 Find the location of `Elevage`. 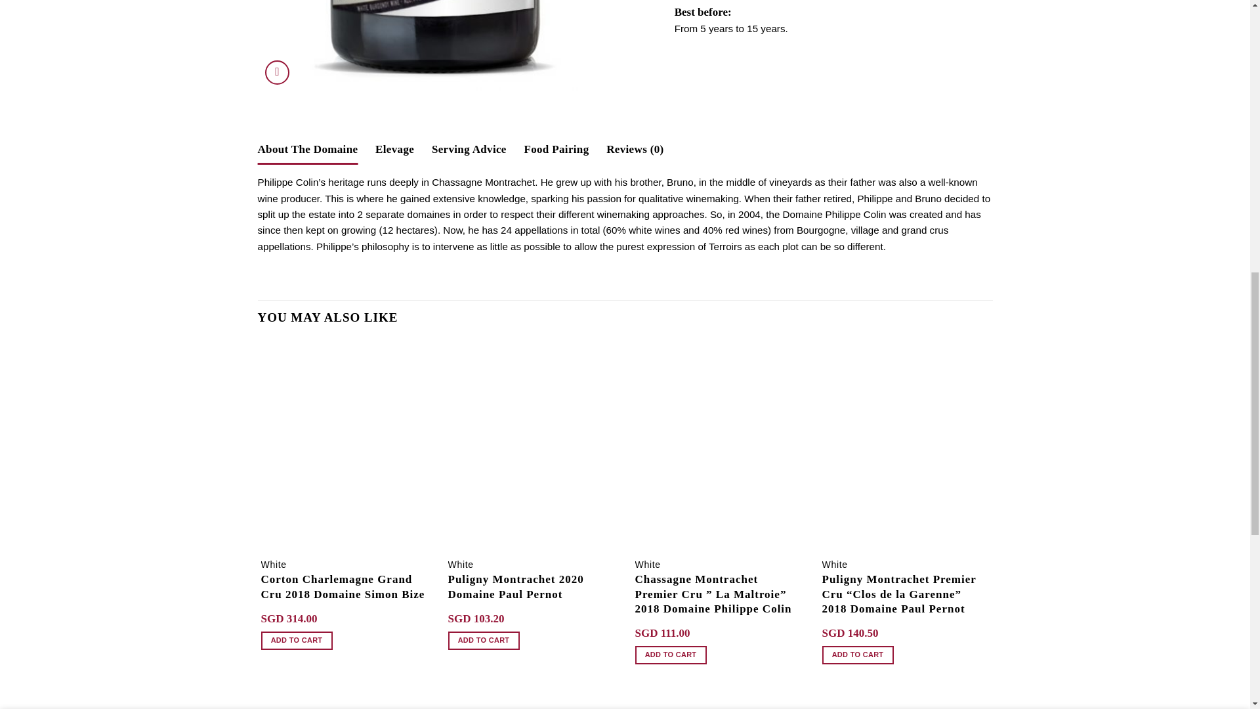

Elevage is located at coordinates (395, 149).